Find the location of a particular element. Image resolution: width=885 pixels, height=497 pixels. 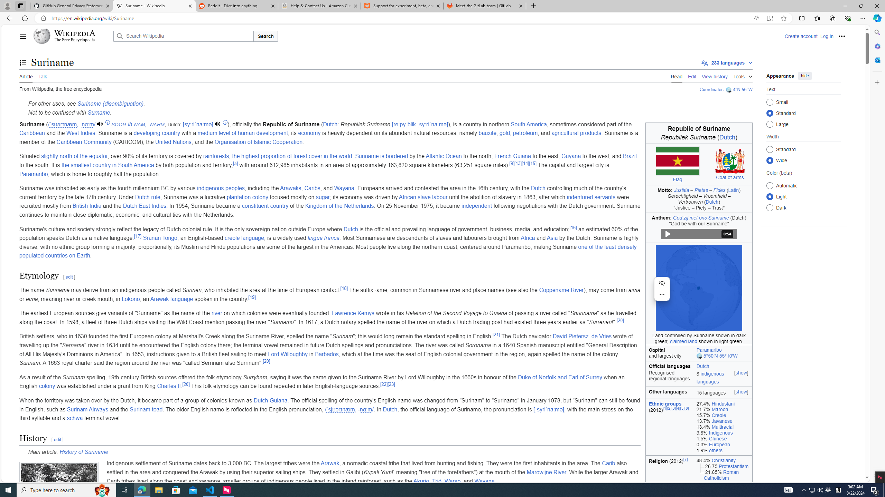

Religion (2012)[7] is located at coordinates (669, 513).